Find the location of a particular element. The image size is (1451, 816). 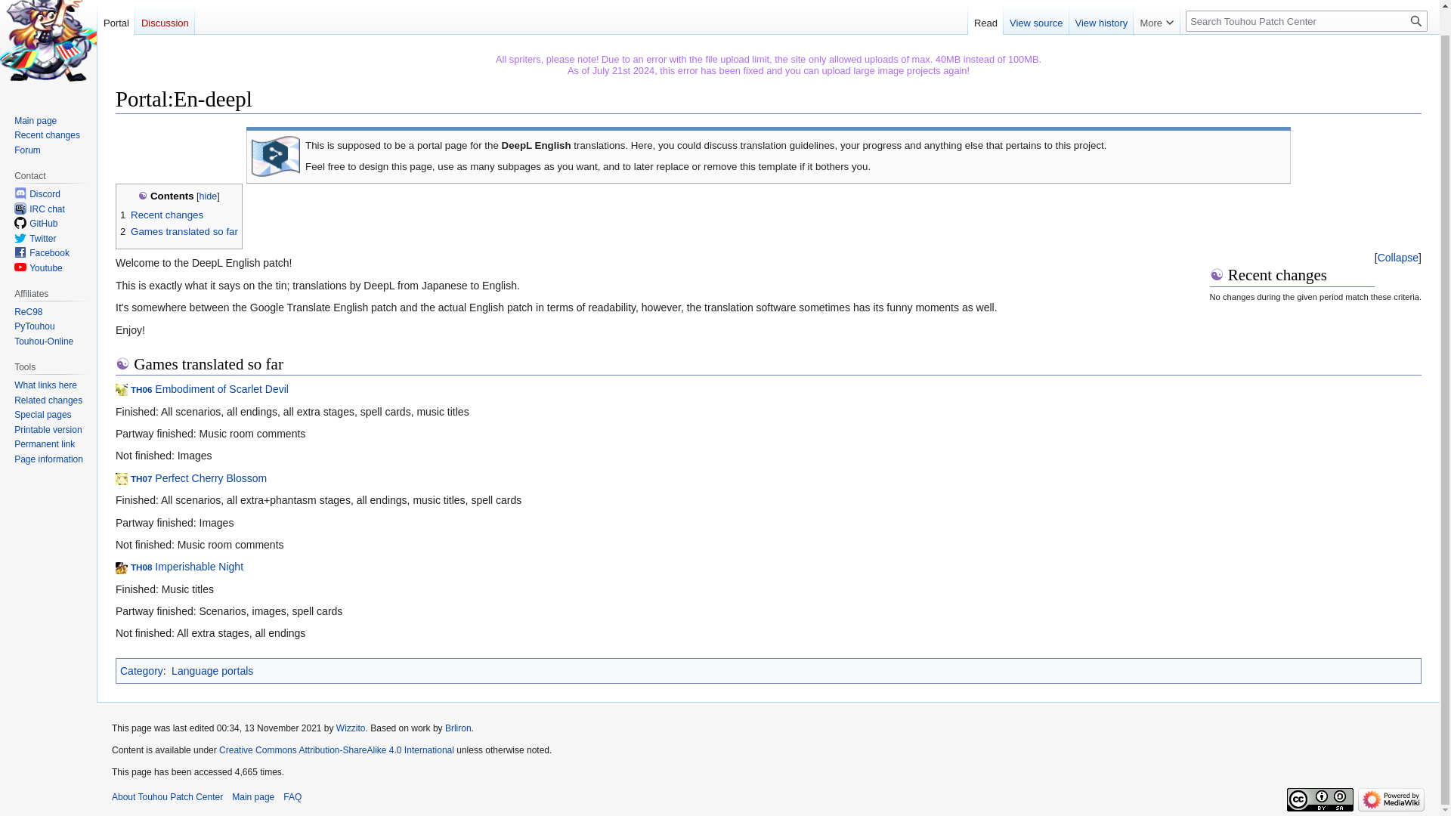

More options is located at coordinates (1156, 20).